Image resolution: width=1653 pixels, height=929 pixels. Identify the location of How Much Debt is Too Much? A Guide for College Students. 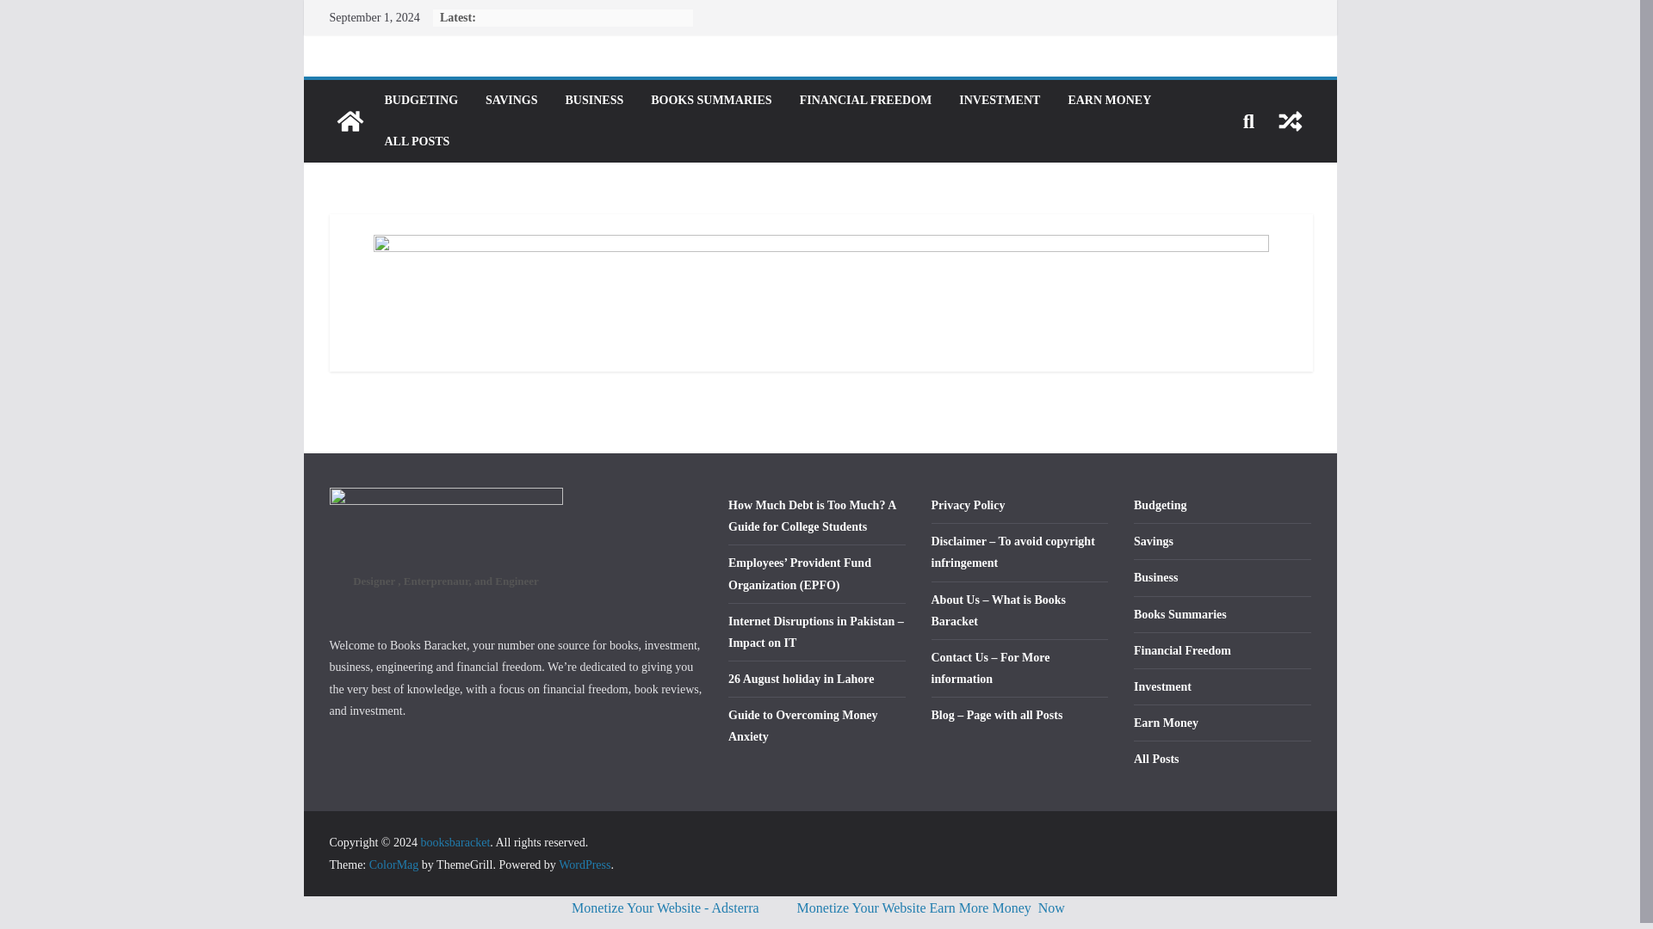
(812, 515).